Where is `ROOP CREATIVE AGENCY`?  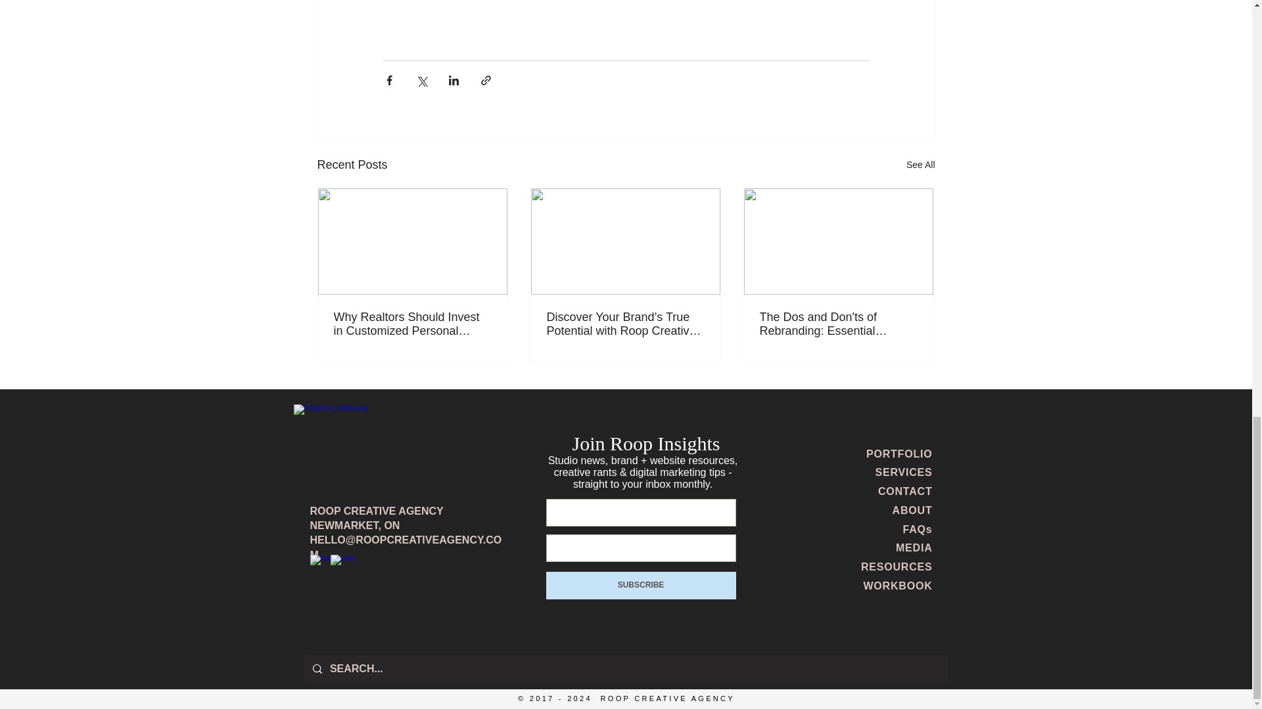
ROOP CREATIVE AGENCY is located at coordinates (377, 511).